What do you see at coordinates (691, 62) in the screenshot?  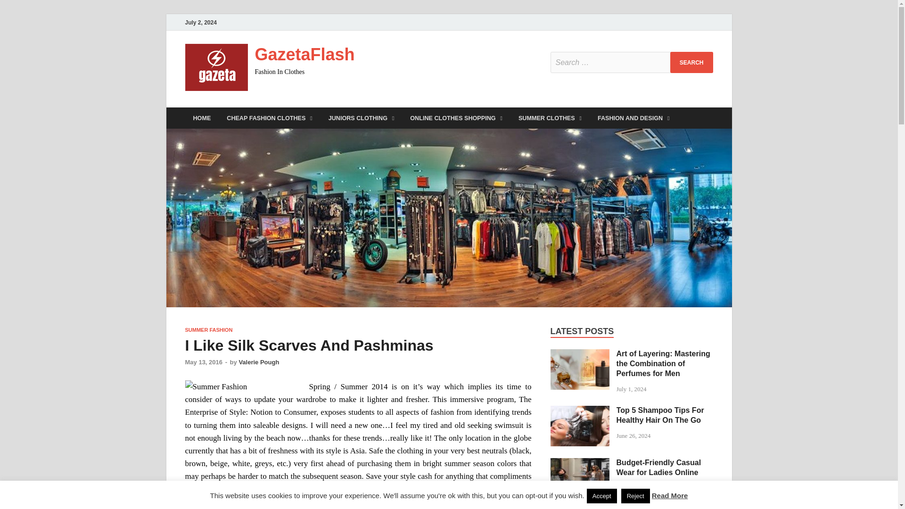 I see `Search` at bounding box center [691, 62].